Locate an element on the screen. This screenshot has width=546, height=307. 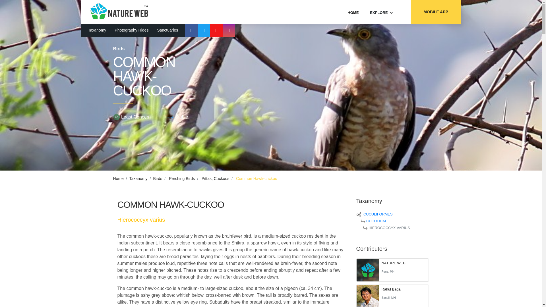
Taxanomy is located at coordinates (138, 179).